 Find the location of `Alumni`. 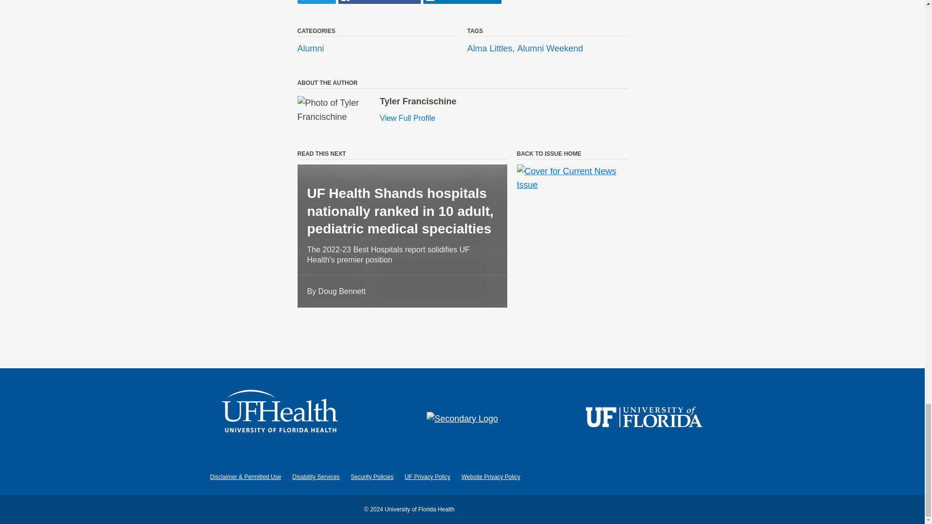

Alumni is located at coordinates (310, 49).